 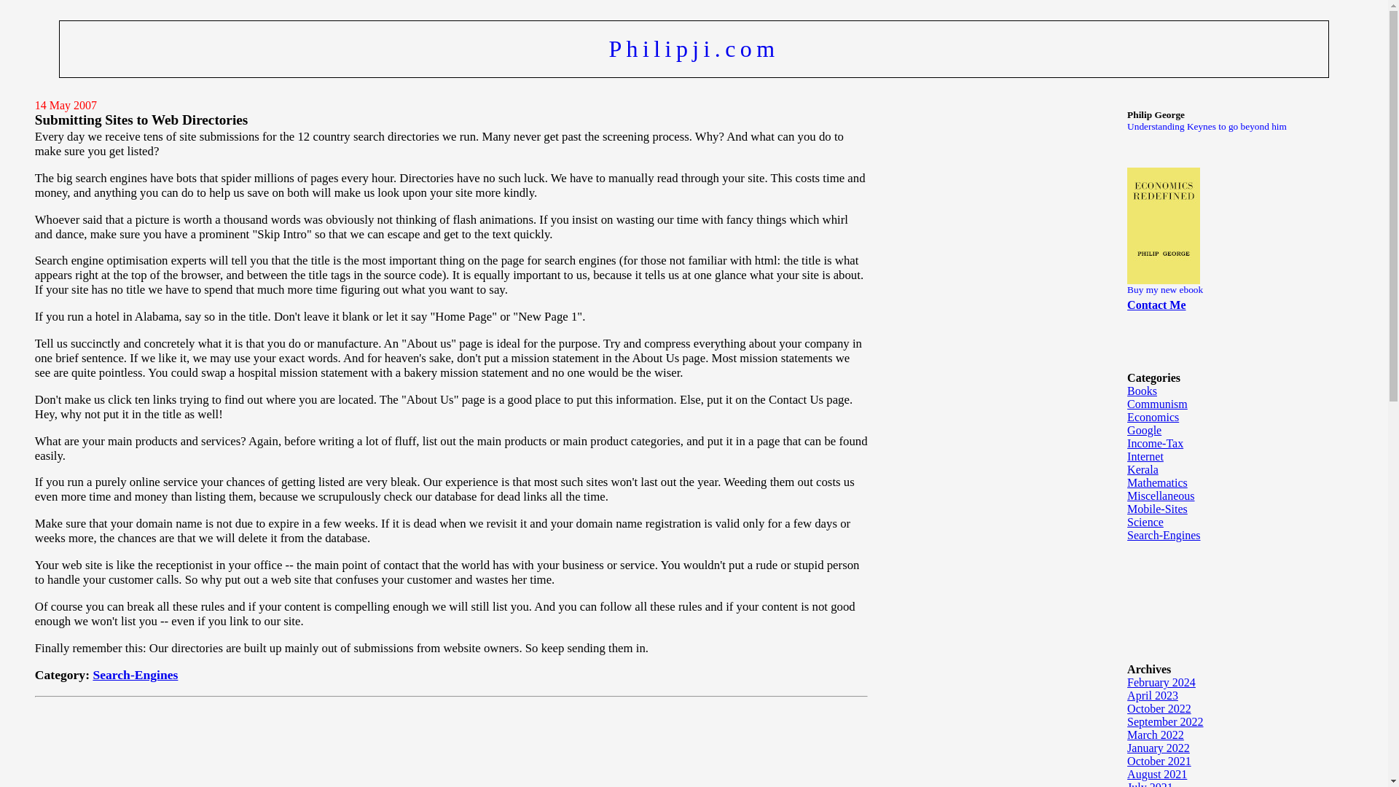 What do you see at coordinates (1145, 522) in the screenshot?
I see `Science` at bounding box center [1145, 522].